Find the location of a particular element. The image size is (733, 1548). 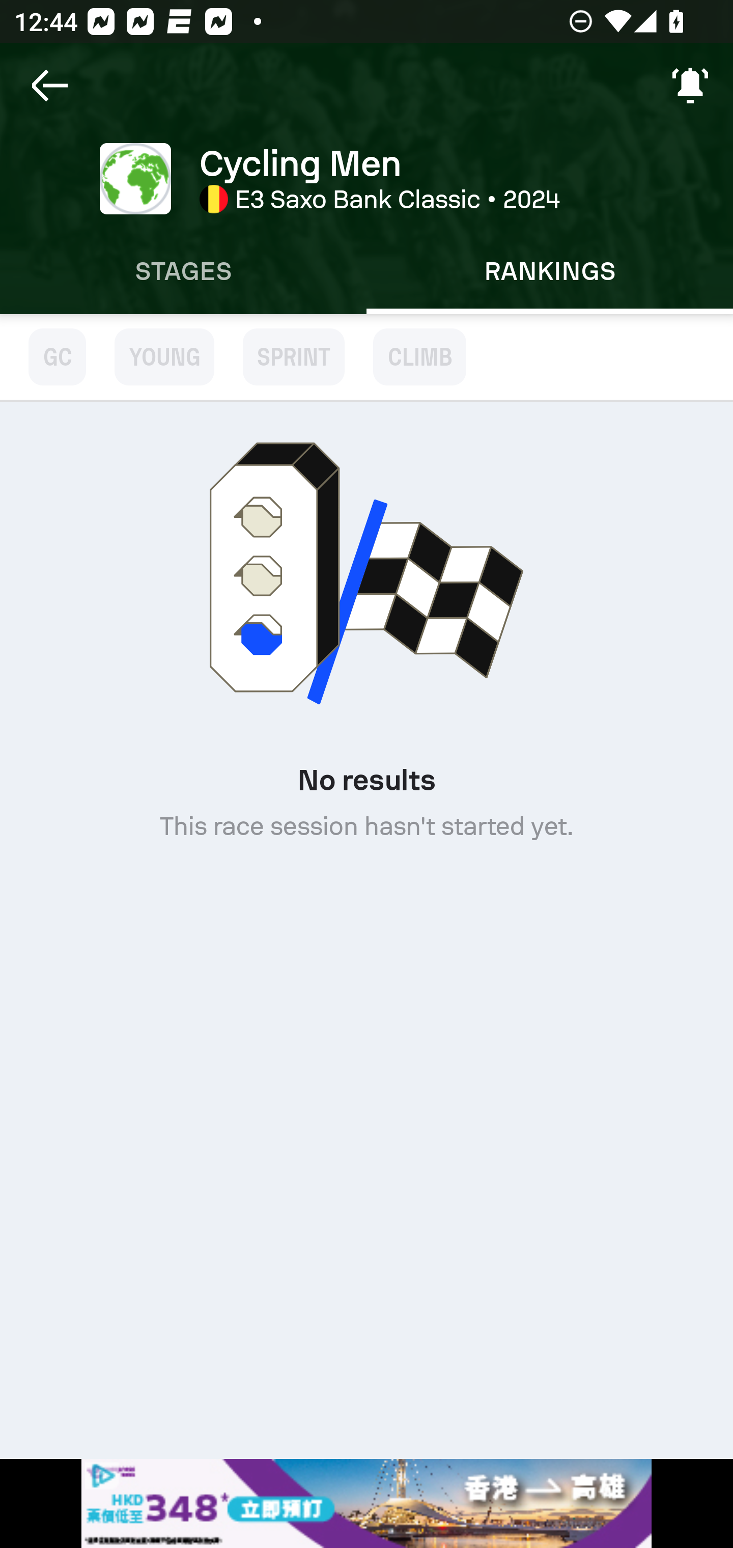

Stages STAGES is located at coordinates (183, 271).